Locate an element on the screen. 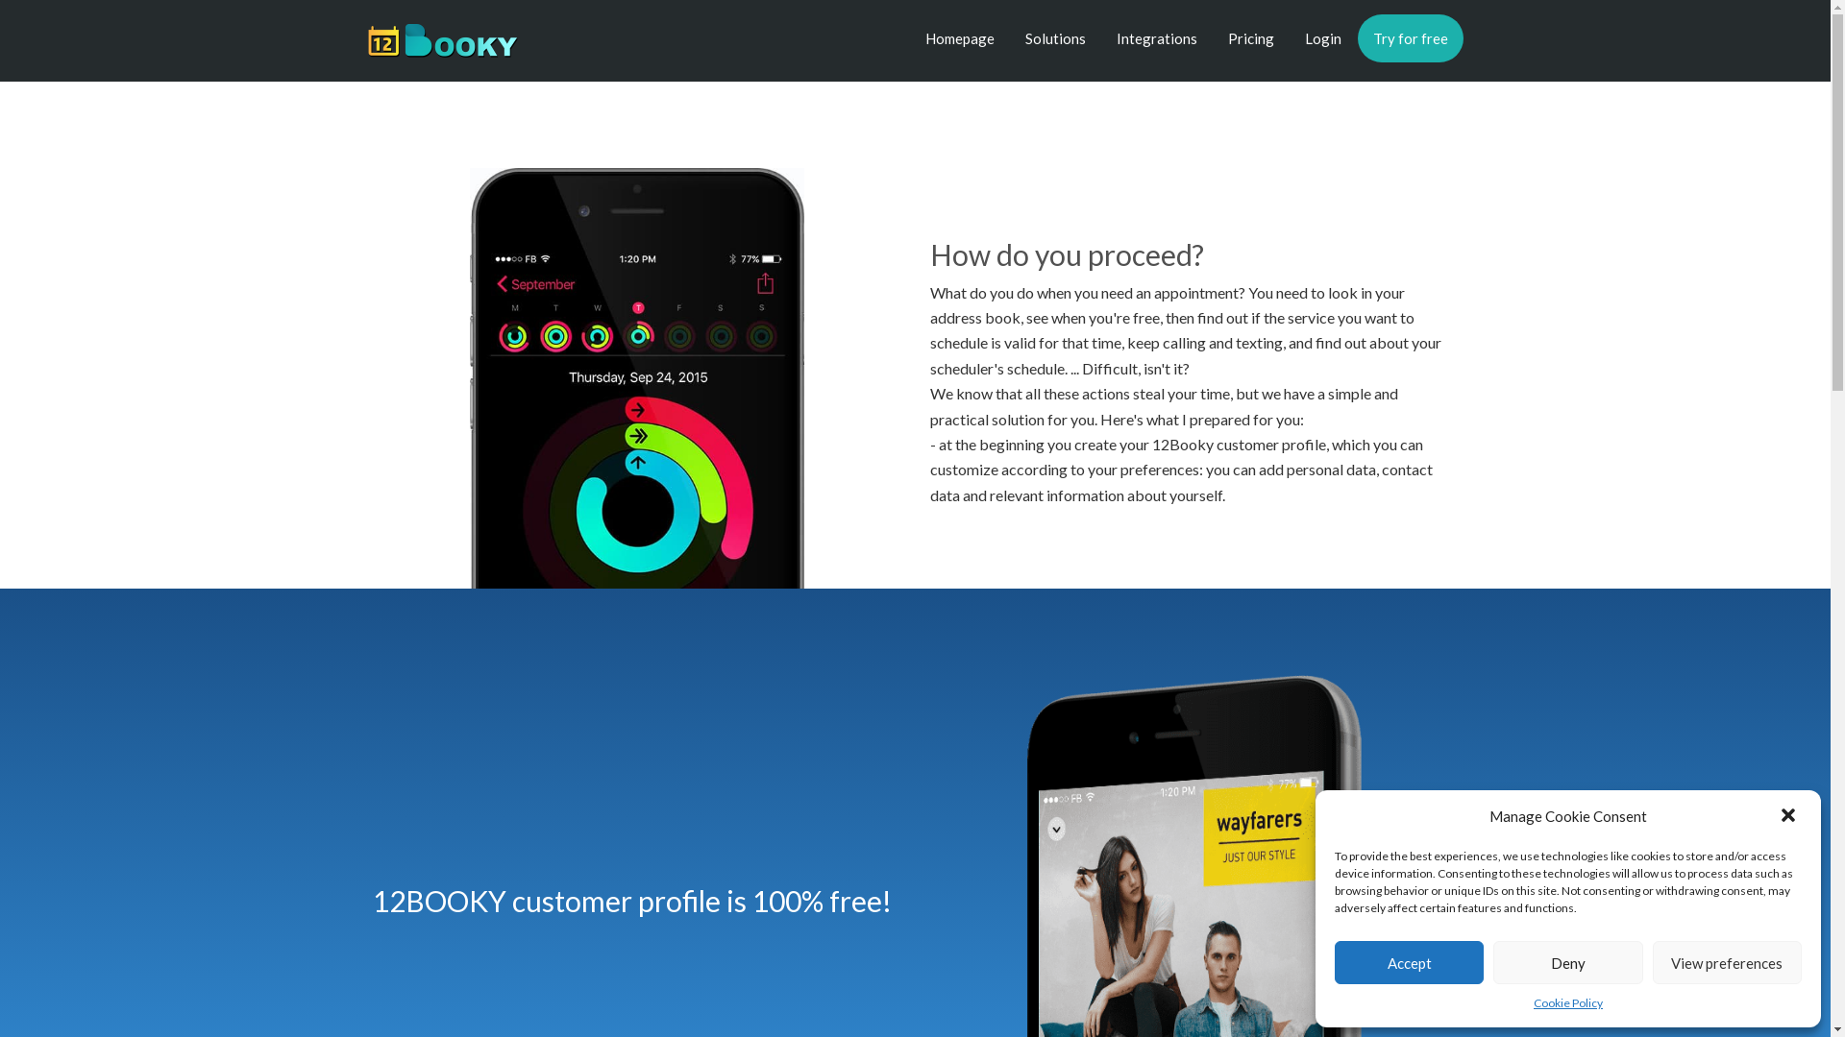  Deny is located at coordinates (1568, 962).